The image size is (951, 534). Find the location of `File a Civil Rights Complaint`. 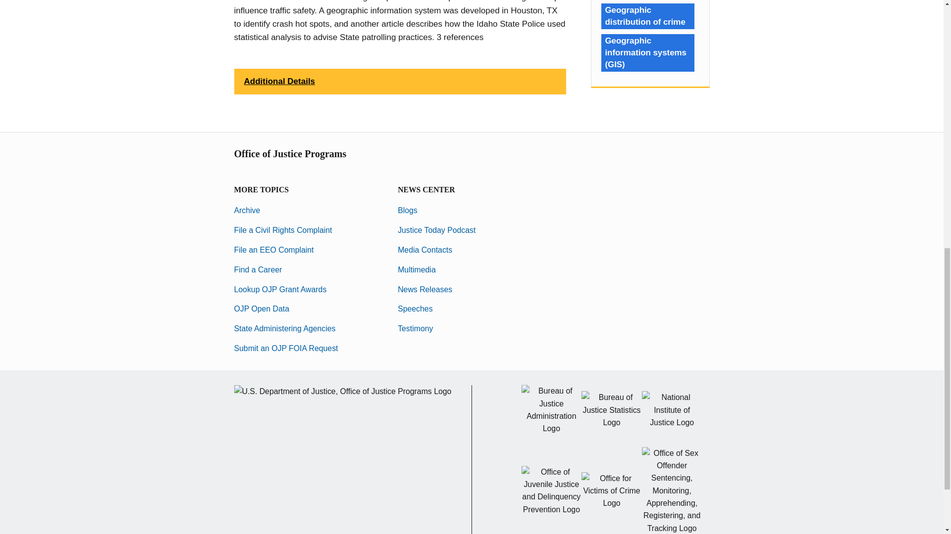

File a Civil Rights Complaint is located at coordinates (283, 230).